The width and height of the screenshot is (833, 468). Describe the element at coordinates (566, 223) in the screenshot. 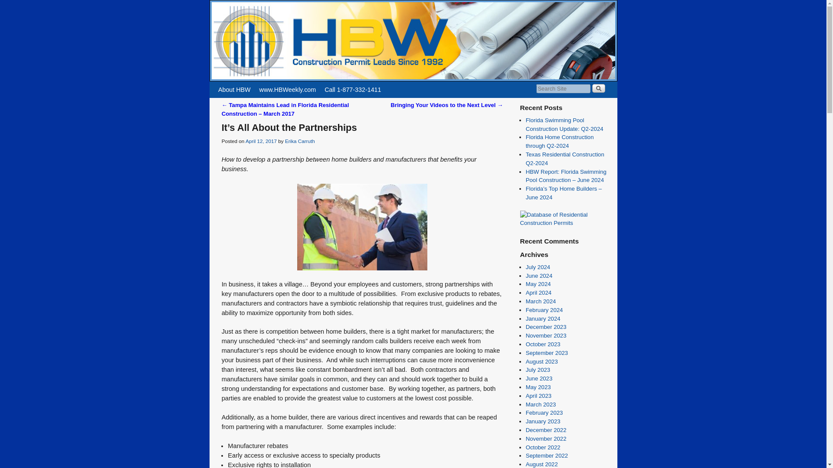

I see `Get a Complimentary Report of Construction Permits` at that location.